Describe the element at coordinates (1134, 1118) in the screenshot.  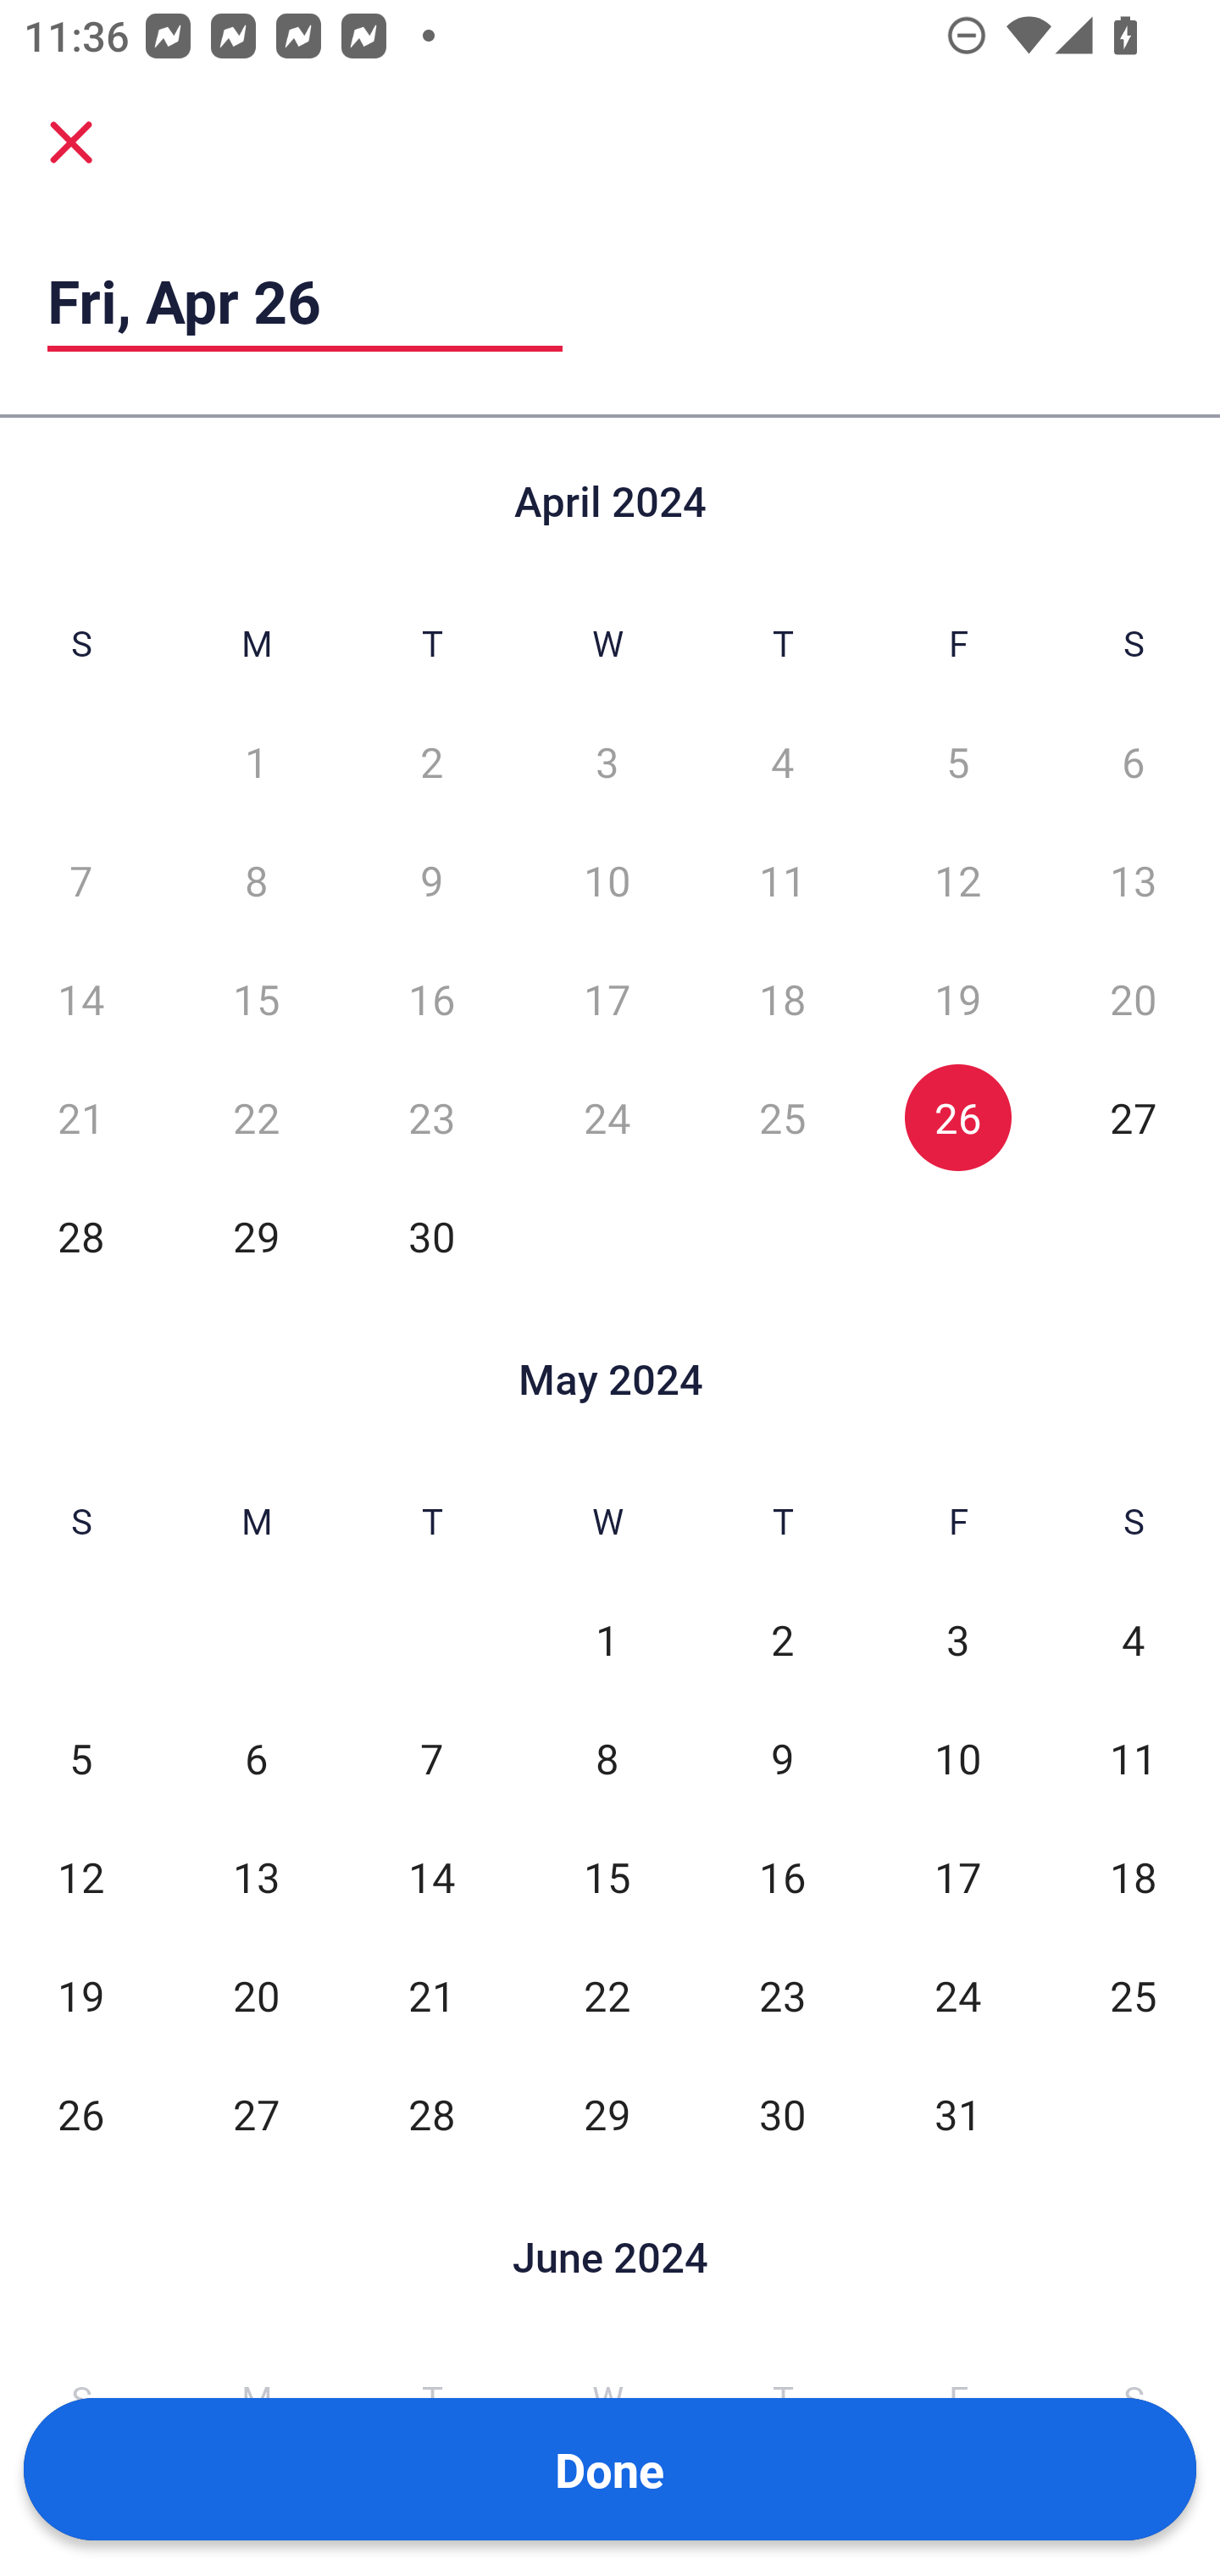
I see `27 Sat, Apr 27, Not Selected` at that location.